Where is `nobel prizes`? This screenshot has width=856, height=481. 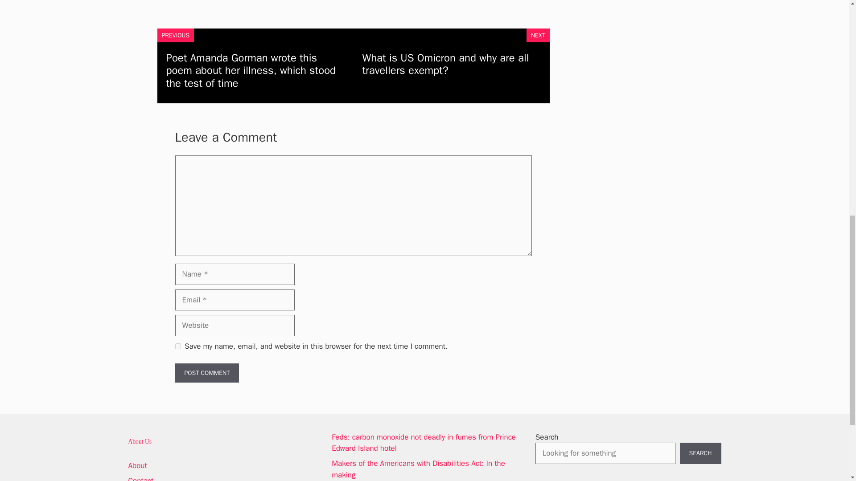 nobel prizes is located at coordinates (202, 0).